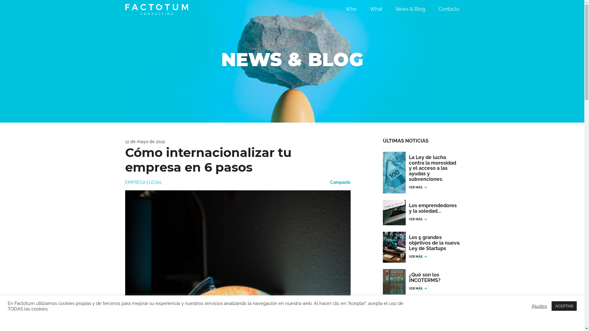 The height and width of the screenshot is (331, 589). What do you see at coordinates (564, 306) in the screenshot?
I see `ACEPTAR` at bounding box center [564, 306].